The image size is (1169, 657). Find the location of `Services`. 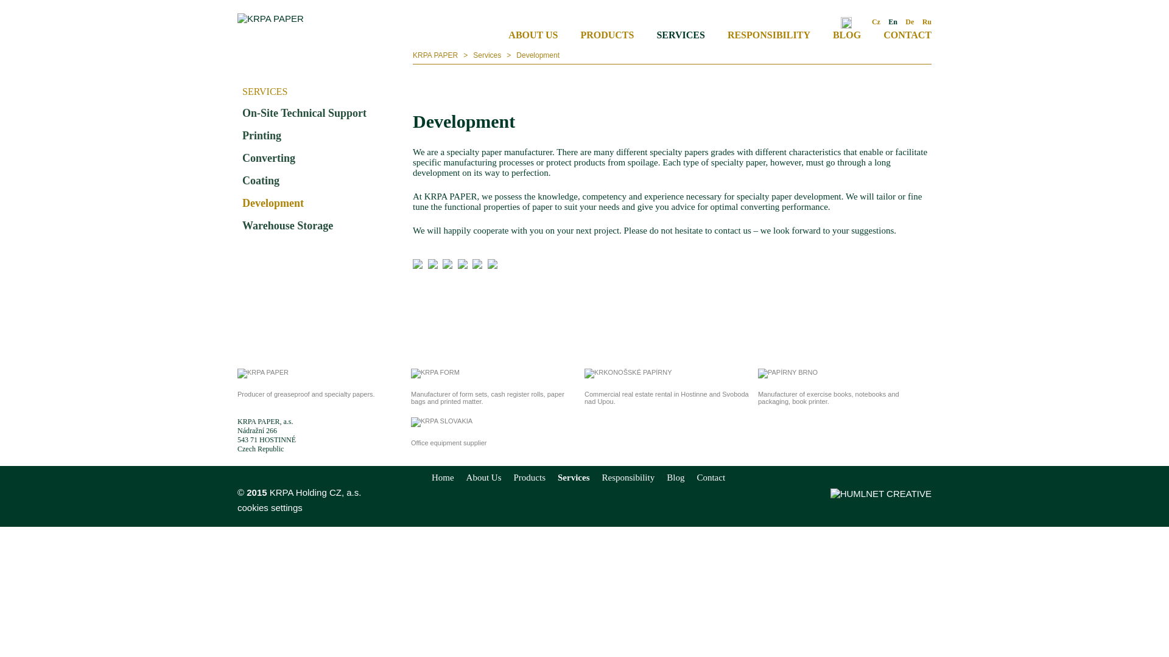

Services is located at coordinates (573, 477).